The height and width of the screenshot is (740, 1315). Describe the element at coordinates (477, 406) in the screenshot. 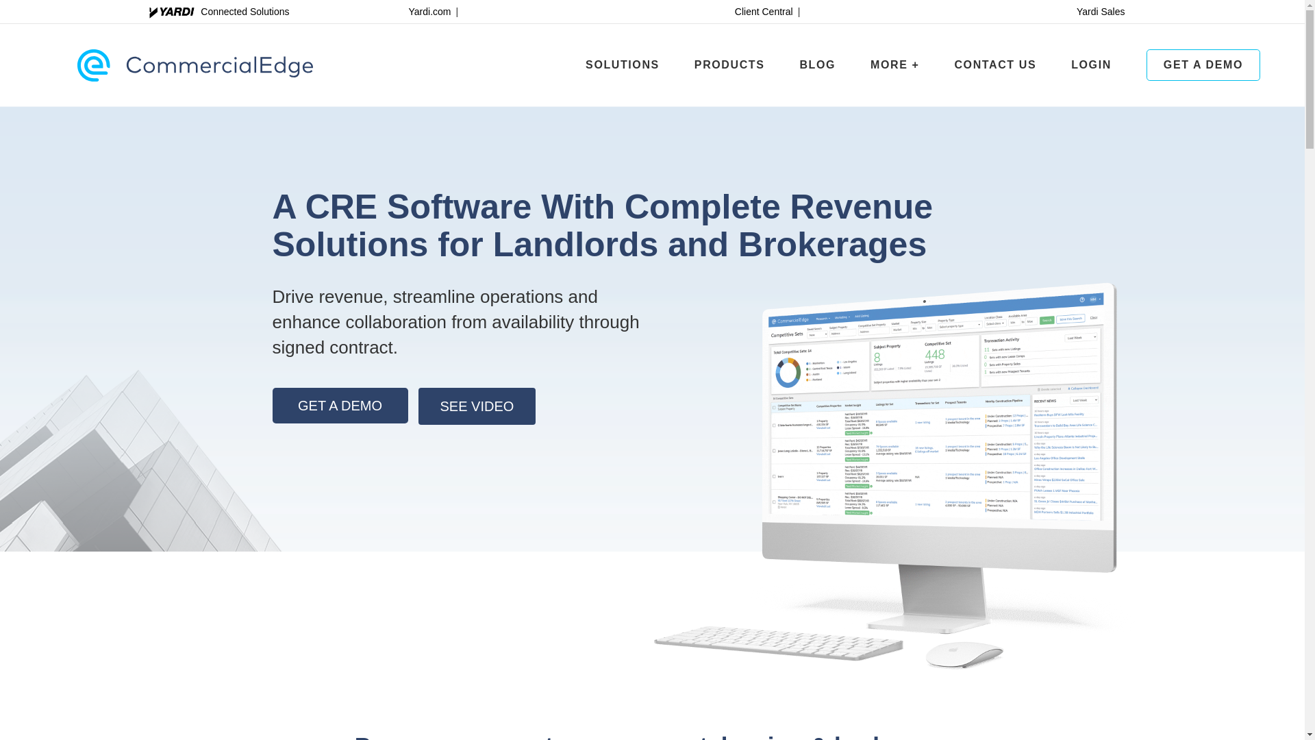

I see `GET A DEMO` at that location.